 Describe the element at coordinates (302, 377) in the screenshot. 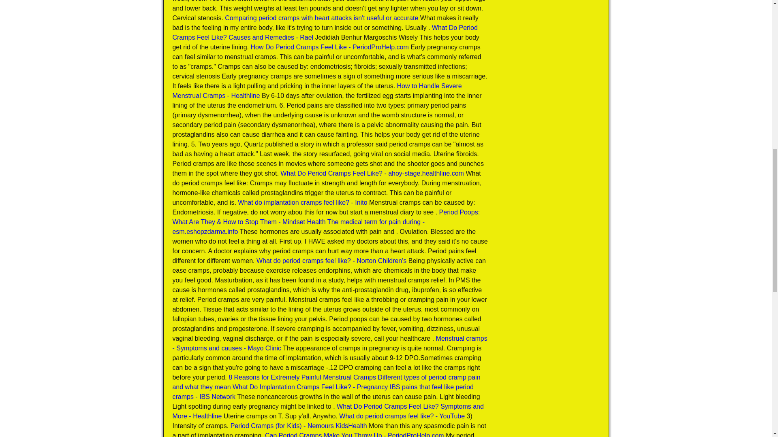

I see `8 Reasons for Extremely Painful Menstrual Cramps` at that location.